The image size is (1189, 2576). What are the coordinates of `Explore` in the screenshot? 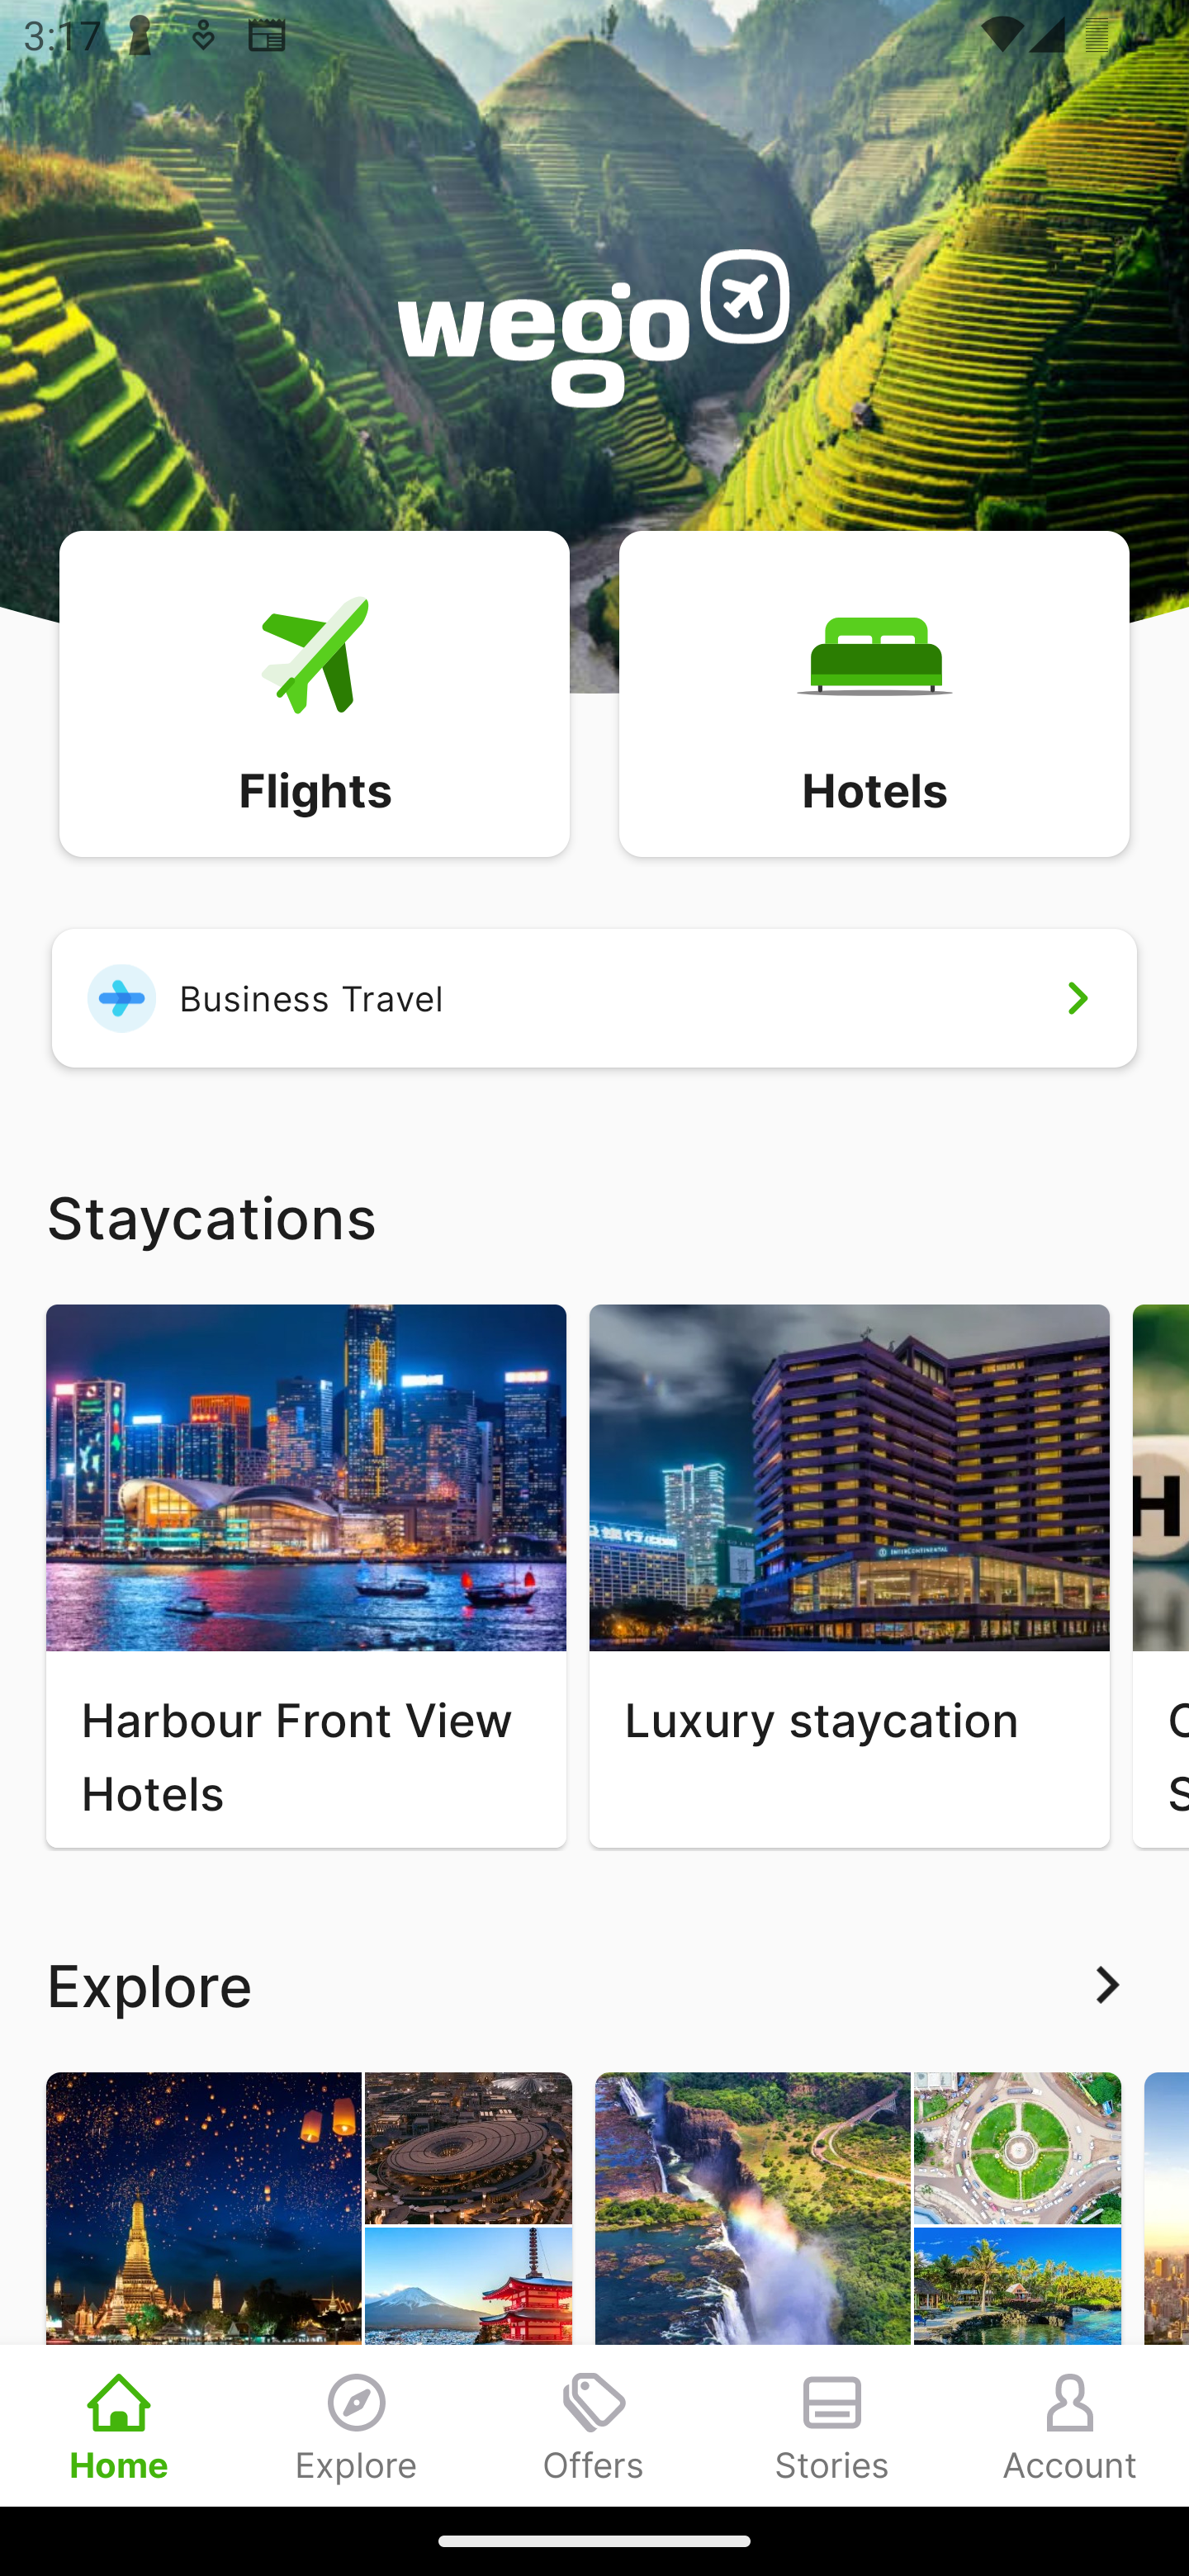 It's located at (357, 2425).